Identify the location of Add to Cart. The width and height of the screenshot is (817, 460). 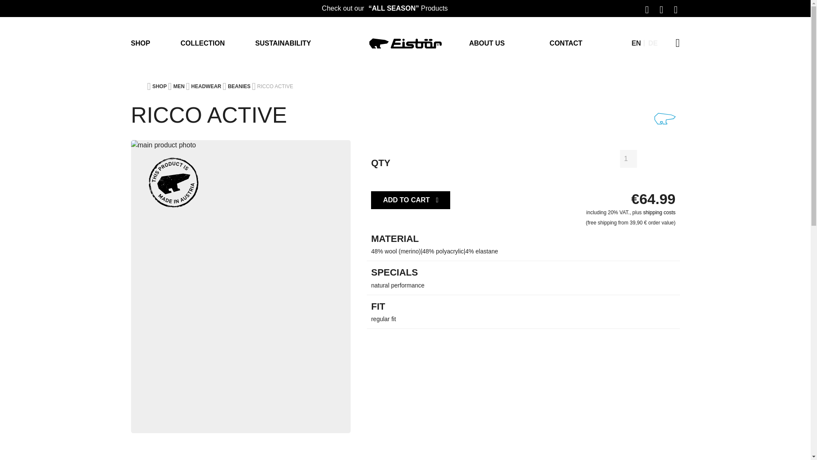
(410, 200).